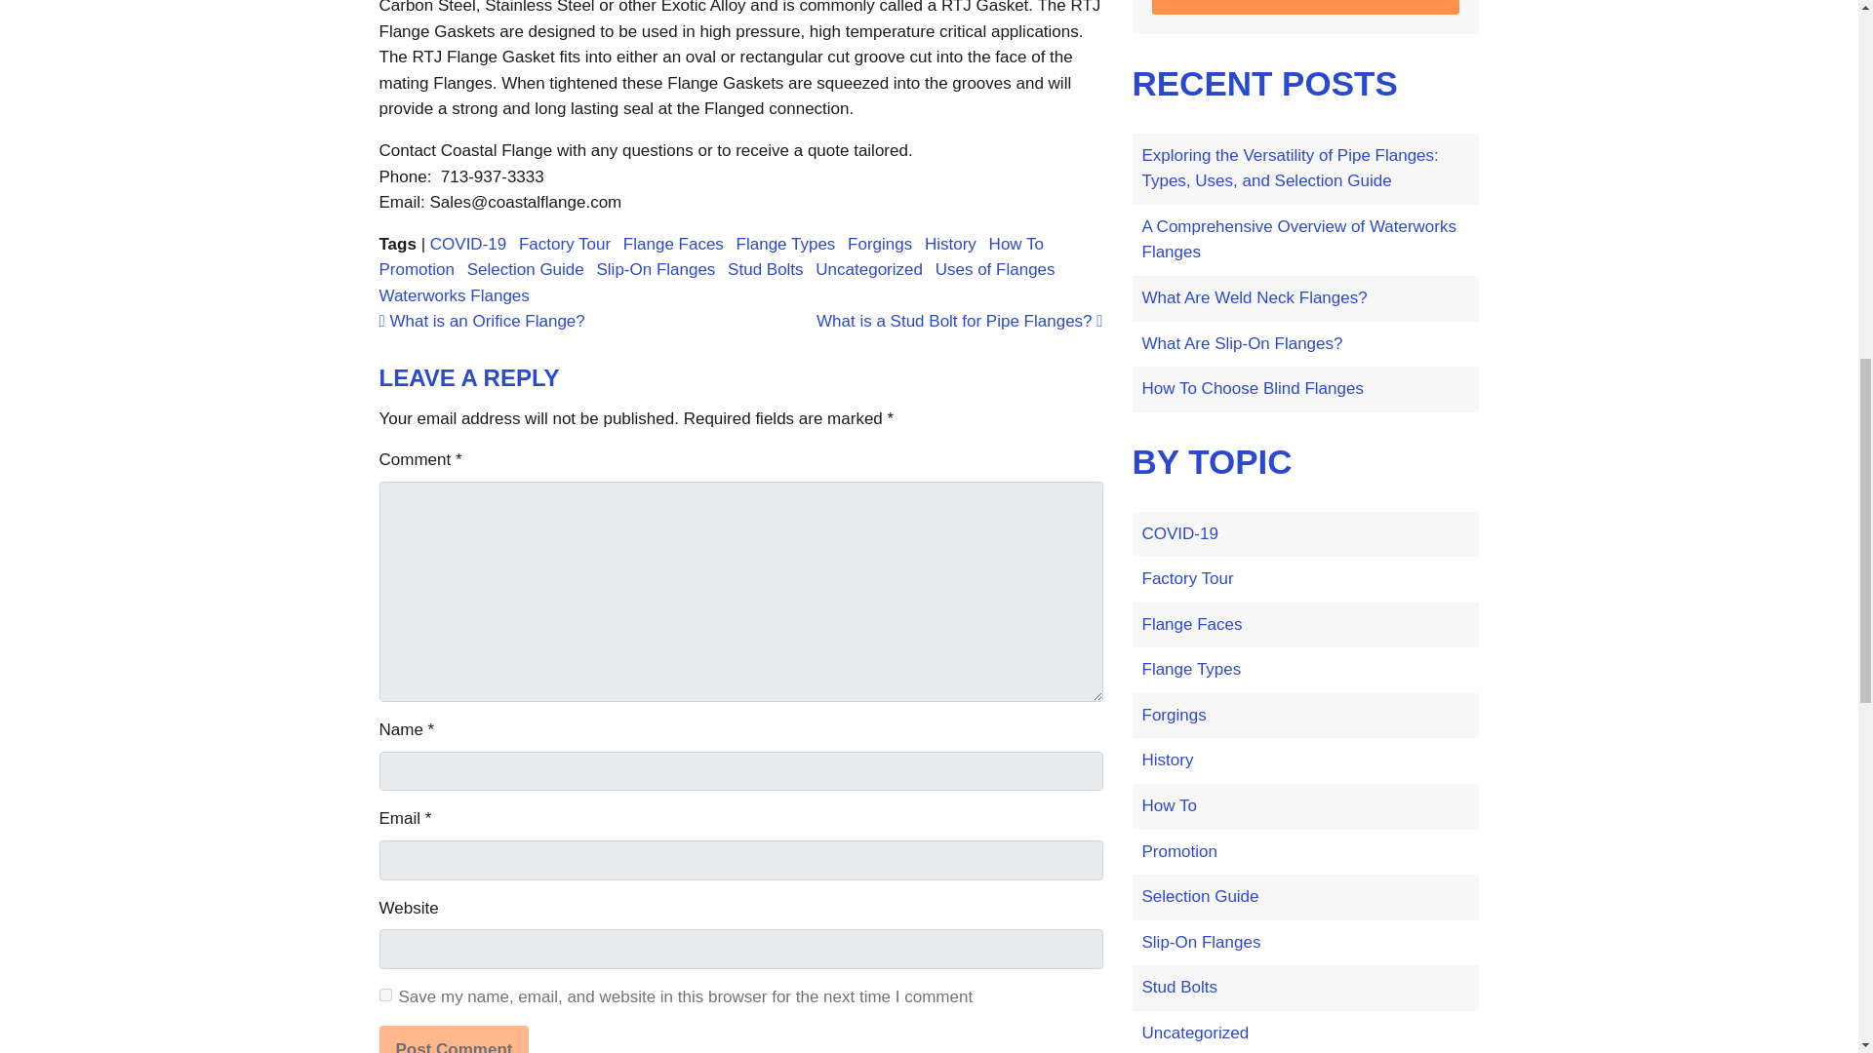 The image size is (1873, 1053). I want to click on yes, so click(384, 994).